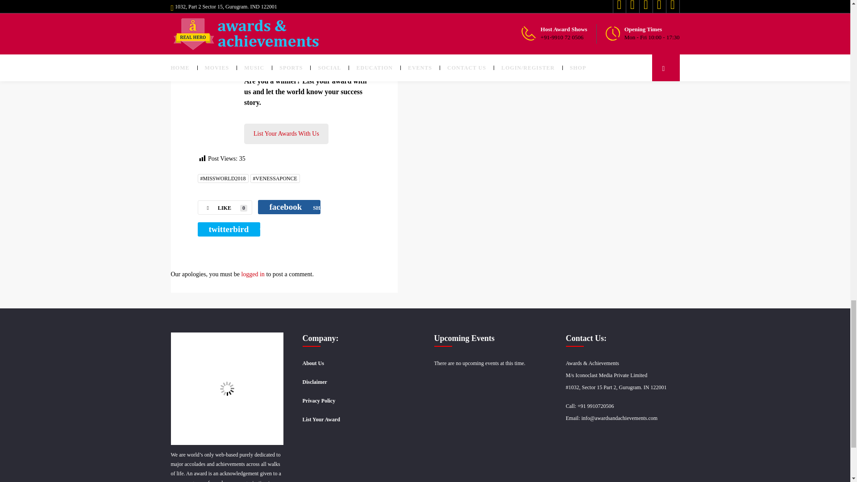 The image size is (857, 482). I want to click on List Your Awards With Us, so click(286, 133).